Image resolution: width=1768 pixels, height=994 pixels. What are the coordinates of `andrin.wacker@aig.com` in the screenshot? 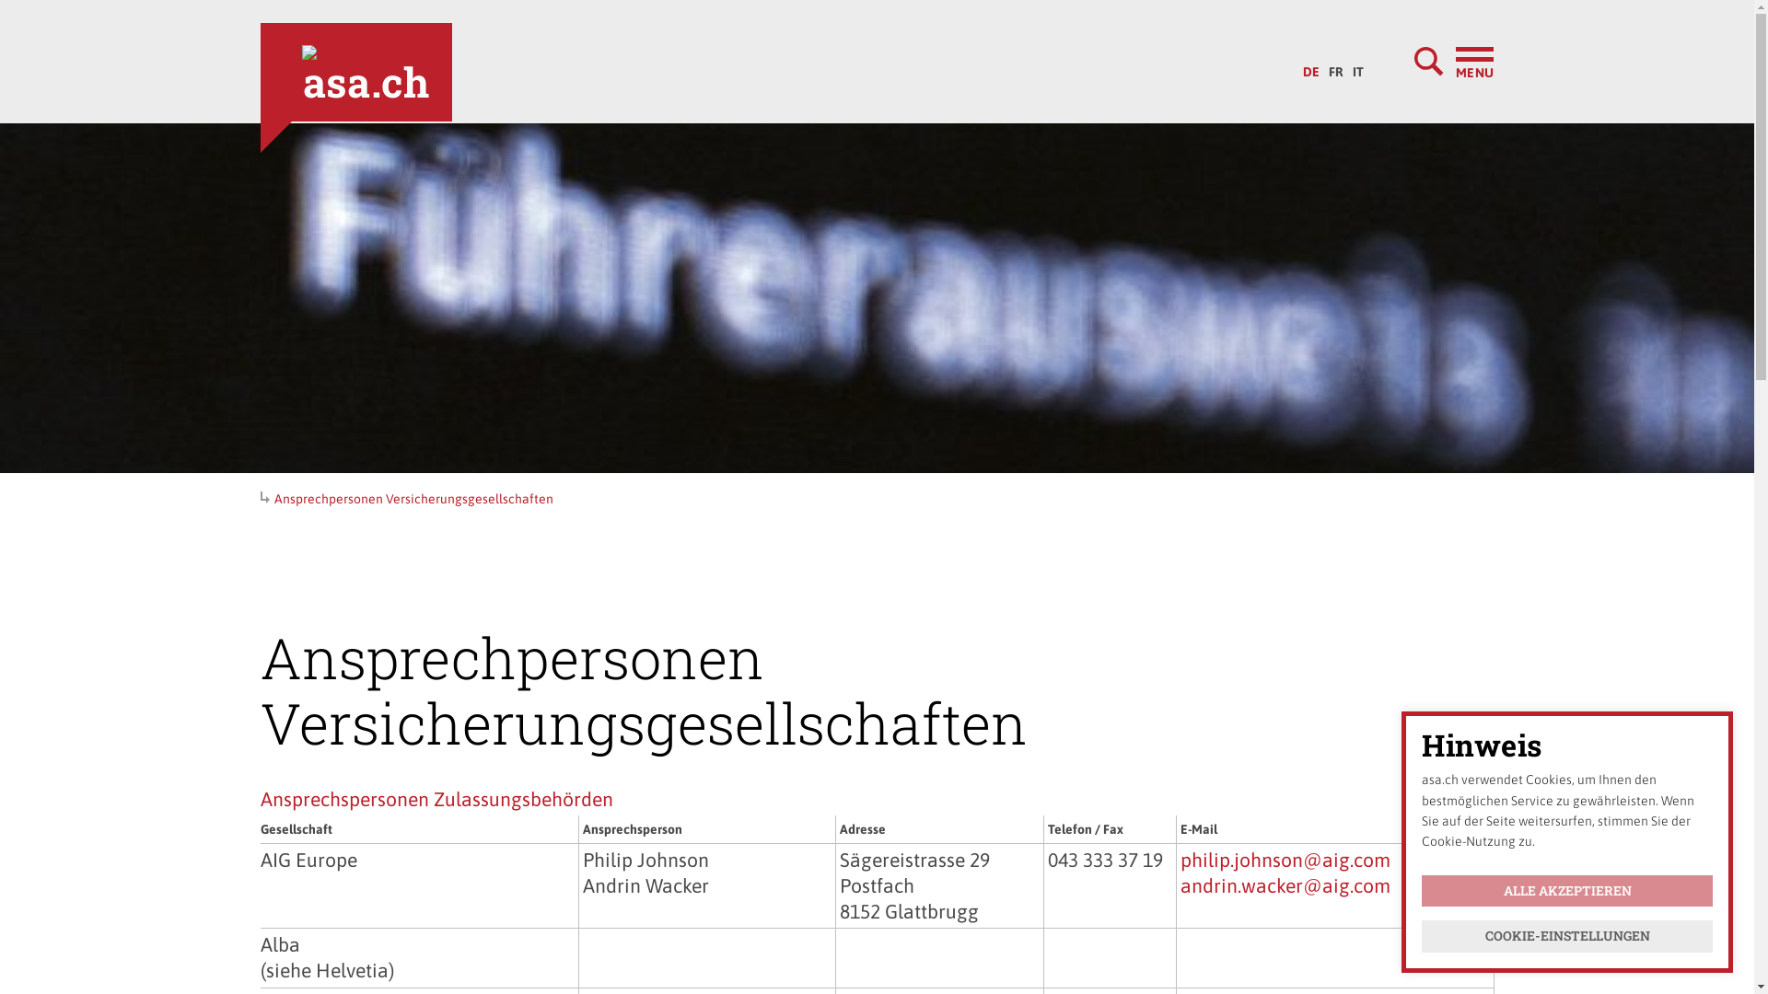 It's located at (1285, 885).